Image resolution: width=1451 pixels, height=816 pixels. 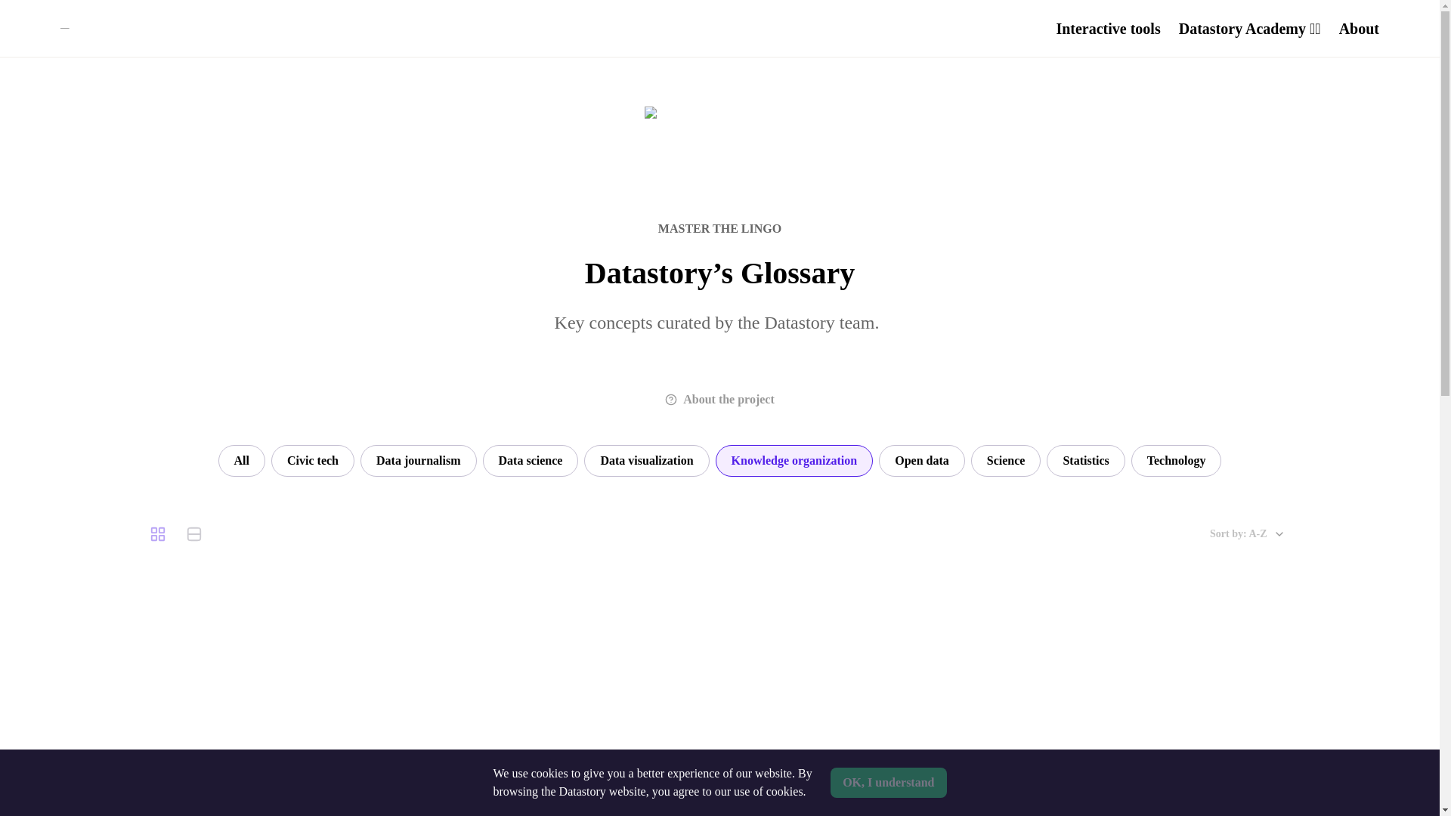 I want to click on About the project, so click(x=719, y=399).